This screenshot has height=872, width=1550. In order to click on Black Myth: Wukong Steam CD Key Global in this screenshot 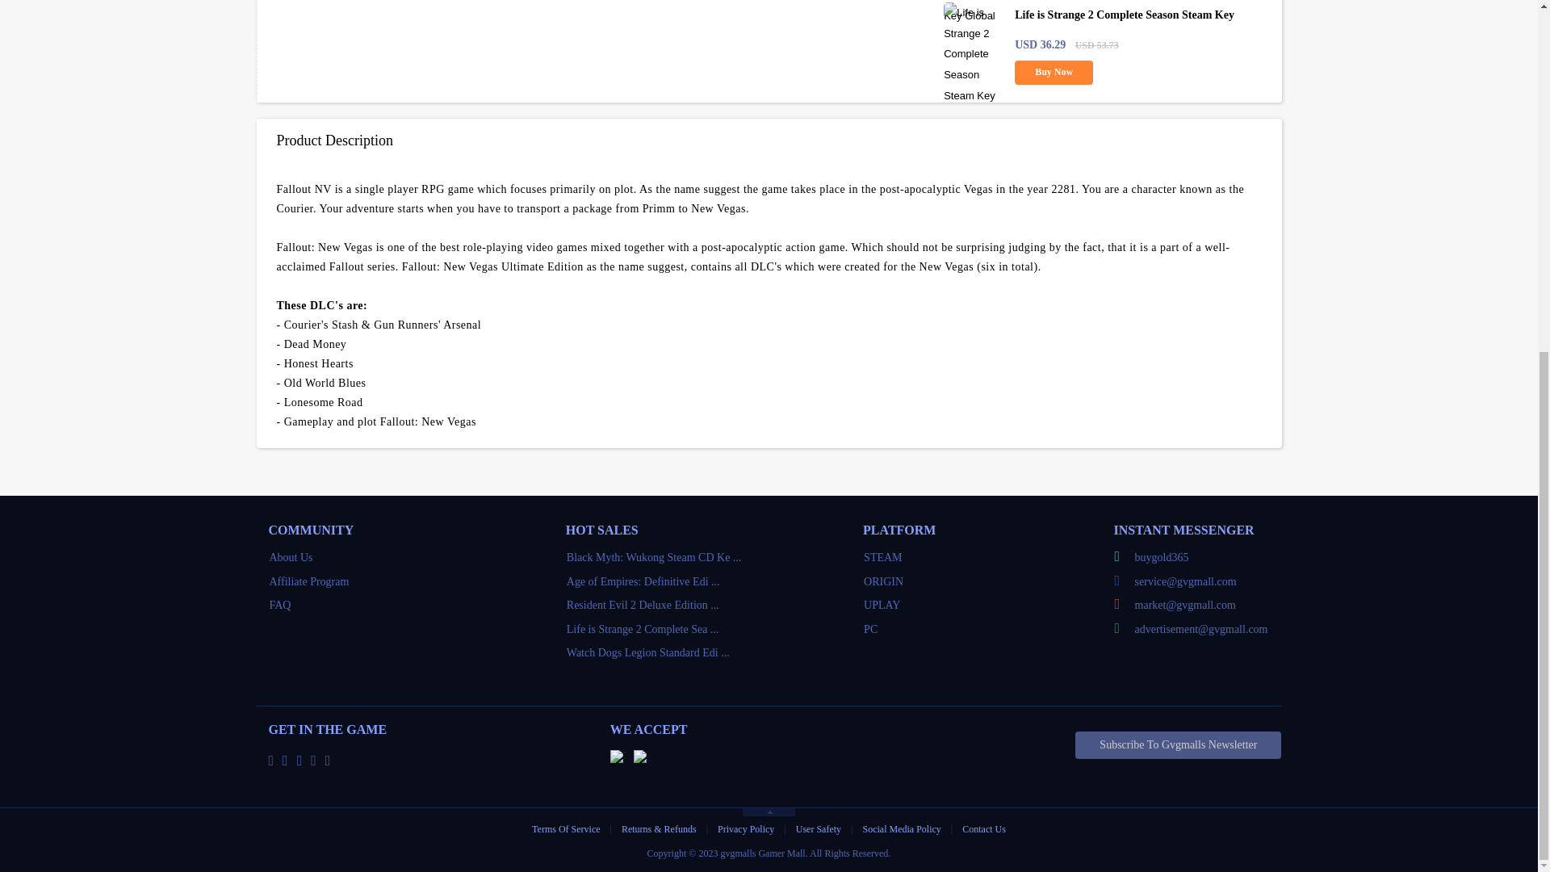, I will do `click(654, 557)`.